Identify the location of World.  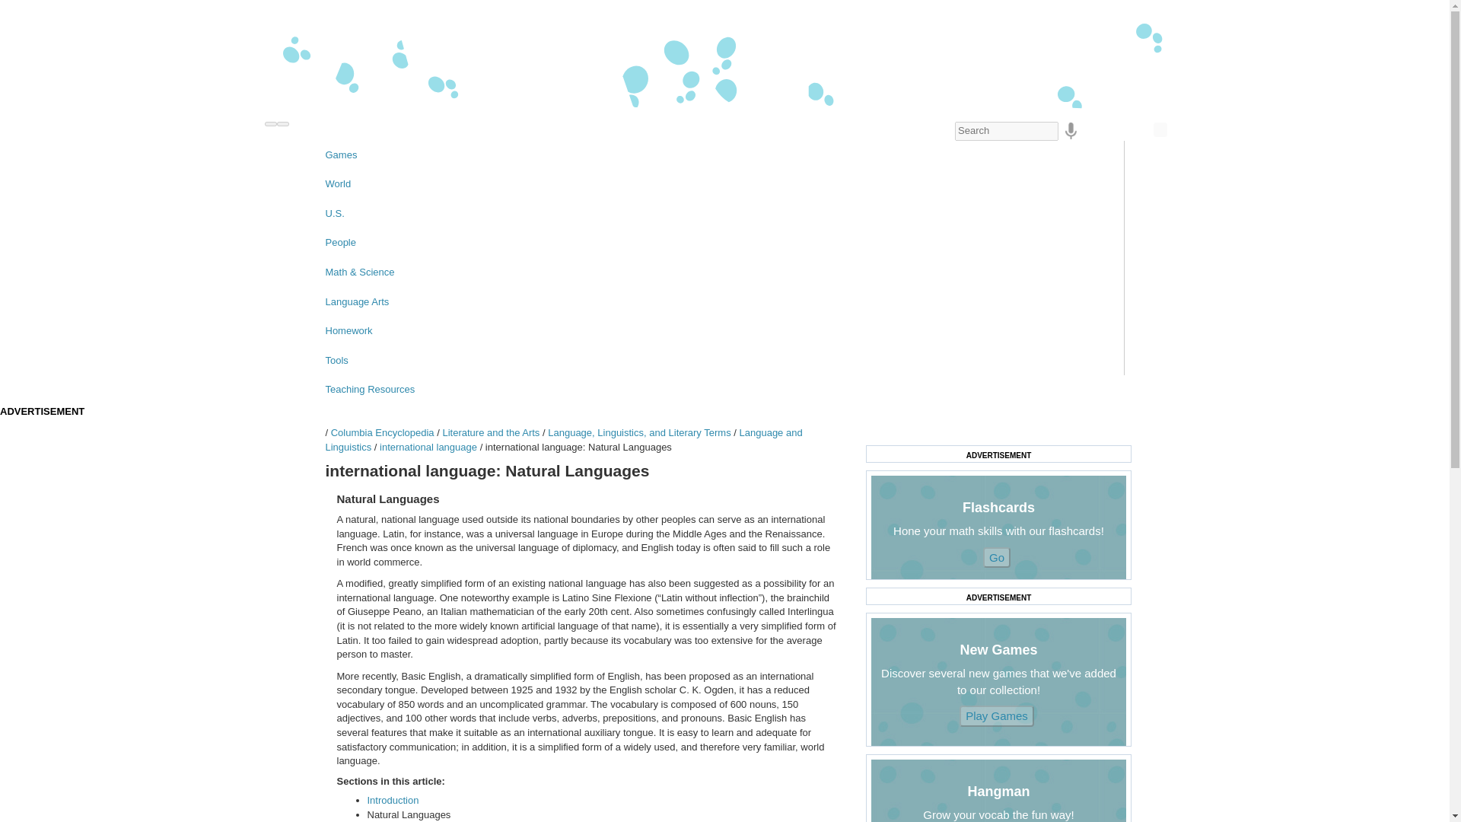
(718, 184).